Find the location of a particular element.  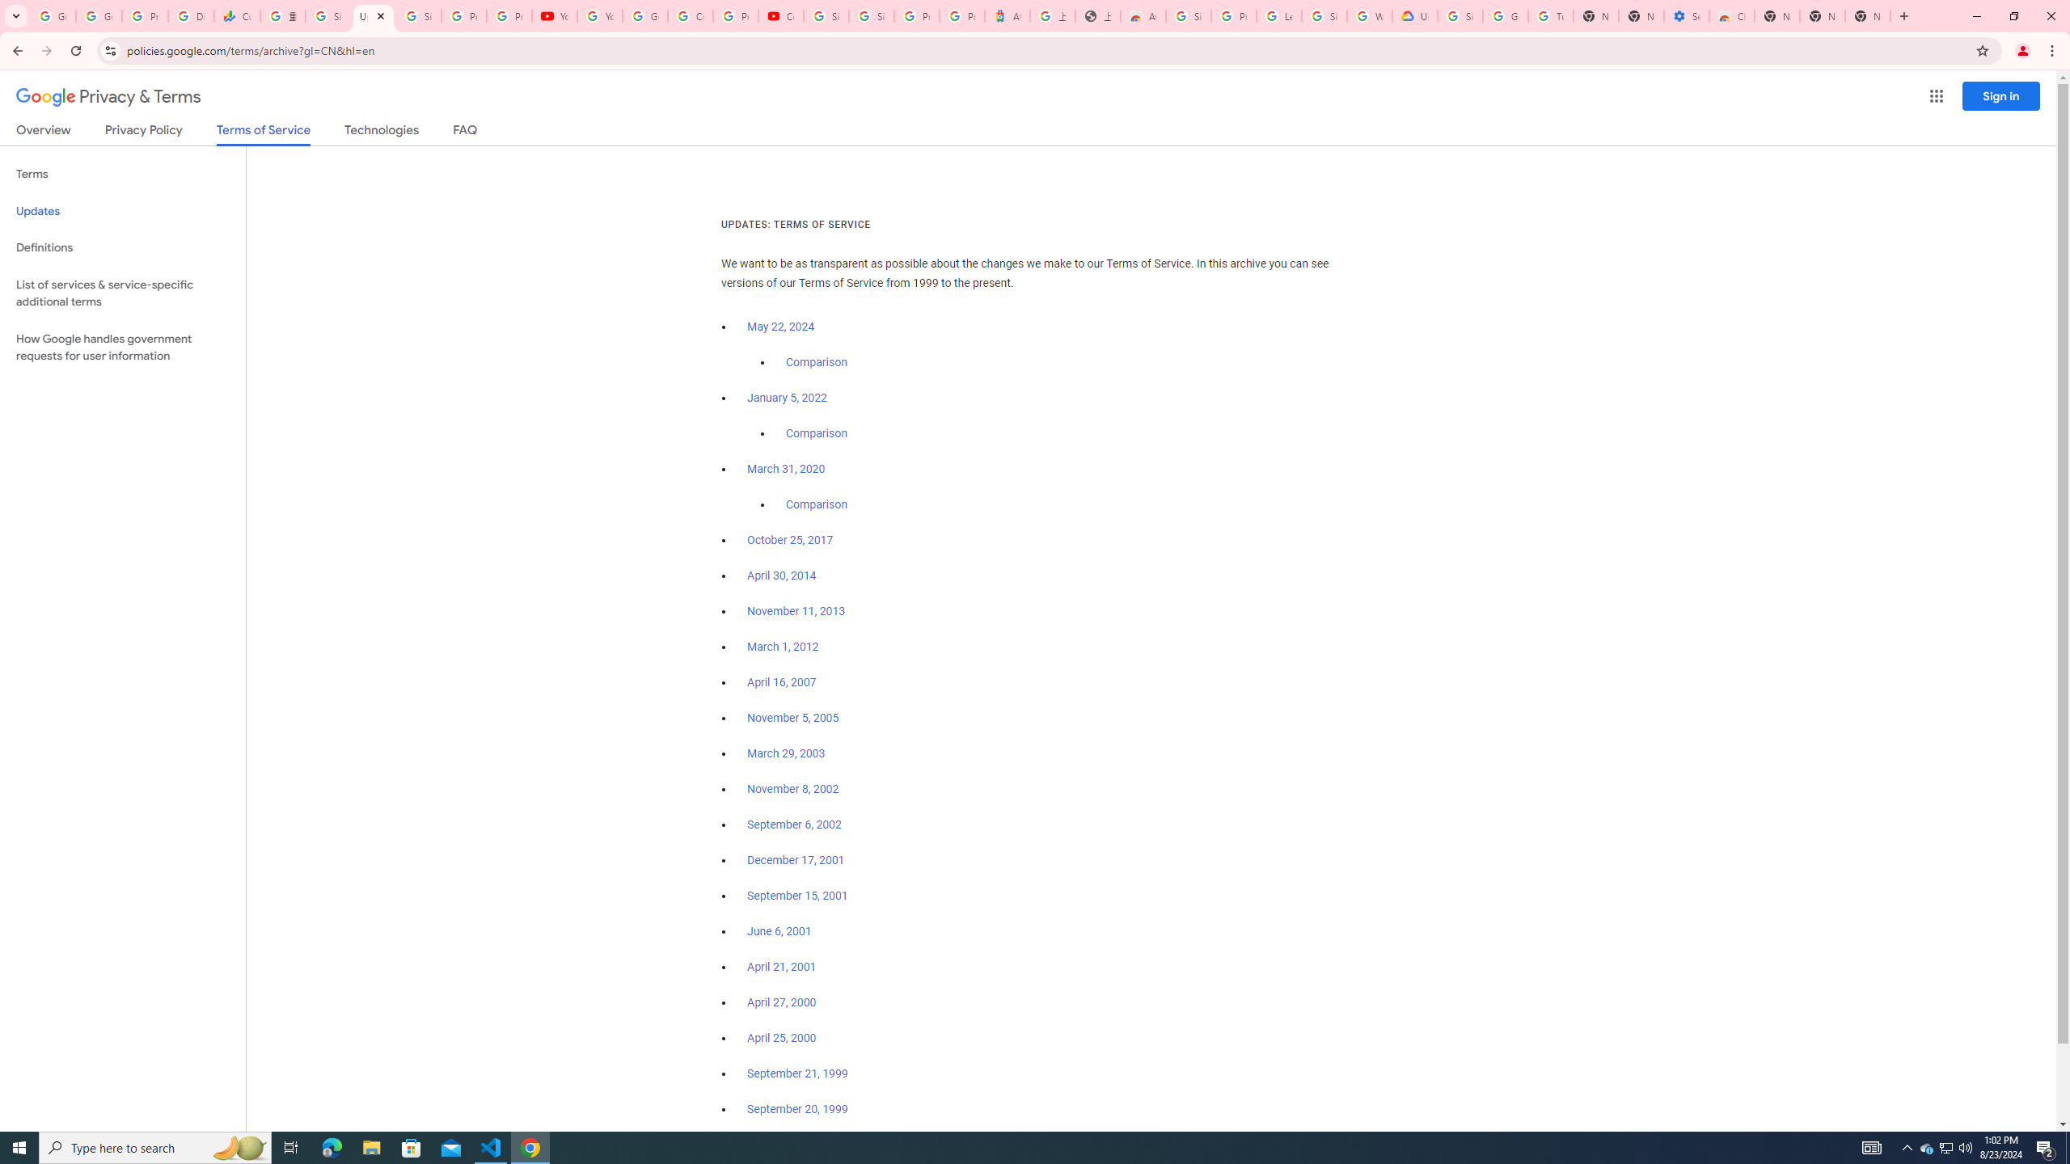

Currencies - Google Finance is located at coordinates (237, 16).